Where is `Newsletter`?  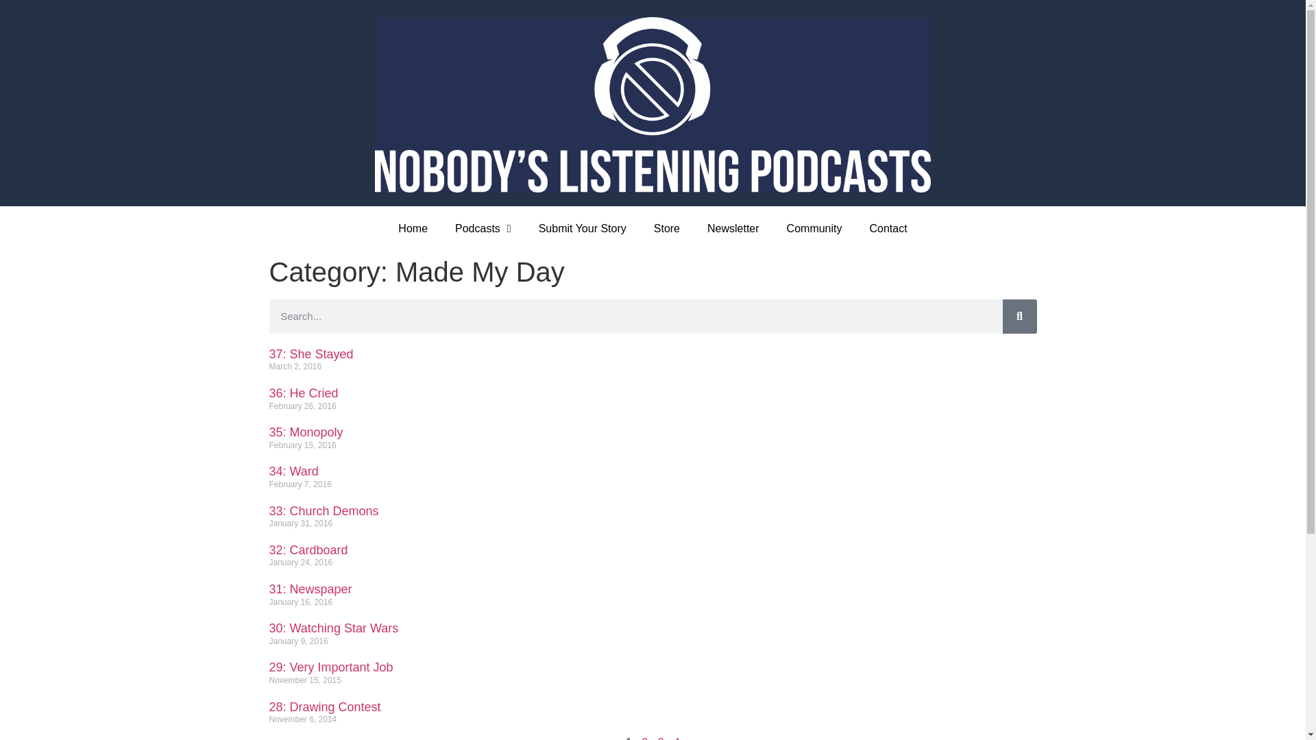
Newsletter is located at coordinates (733, 229).